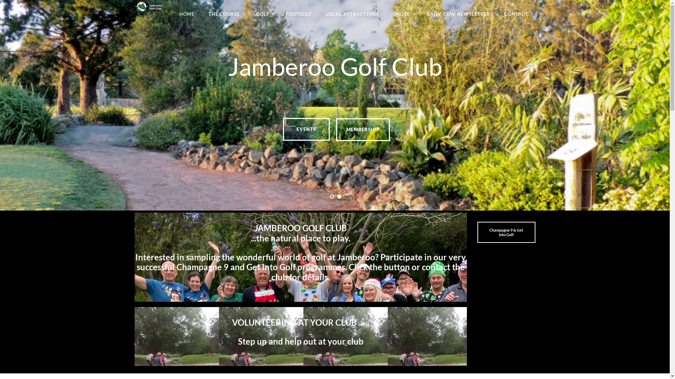 The width and height of the screenshot is (675, 379). Describe the element at coordinates (516, 14) in the screenshot. I see `CONTACT` at that location.